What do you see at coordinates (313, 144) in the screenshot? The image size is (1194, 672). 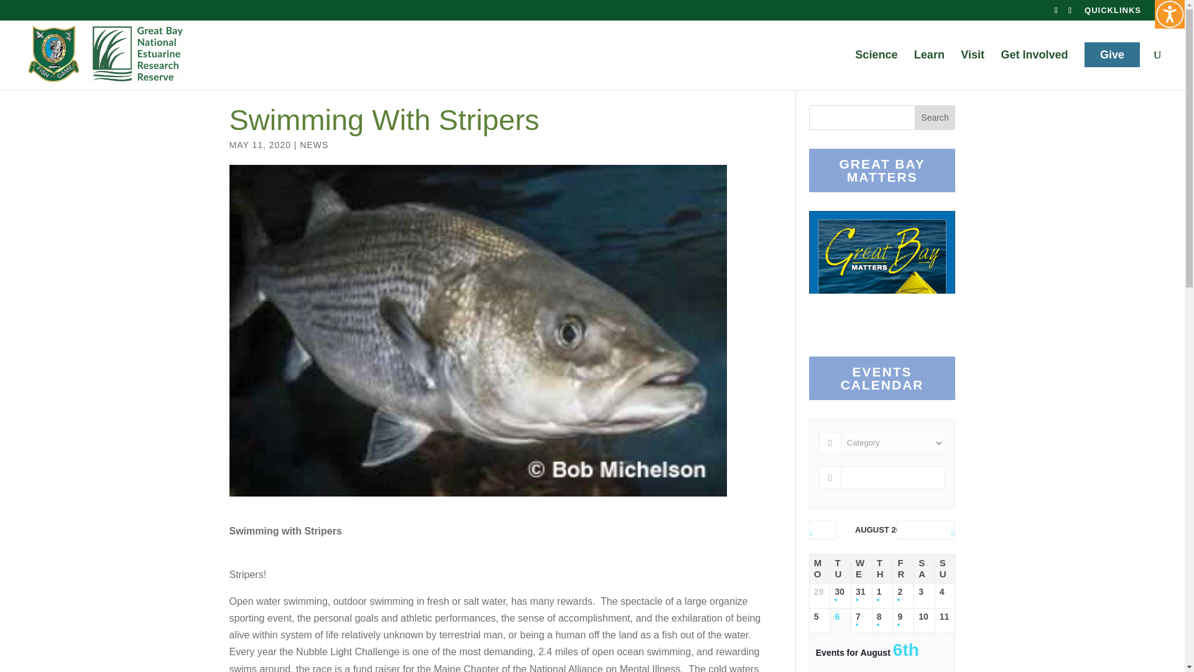 I see `NEWS` at bounding box center [313, 144].